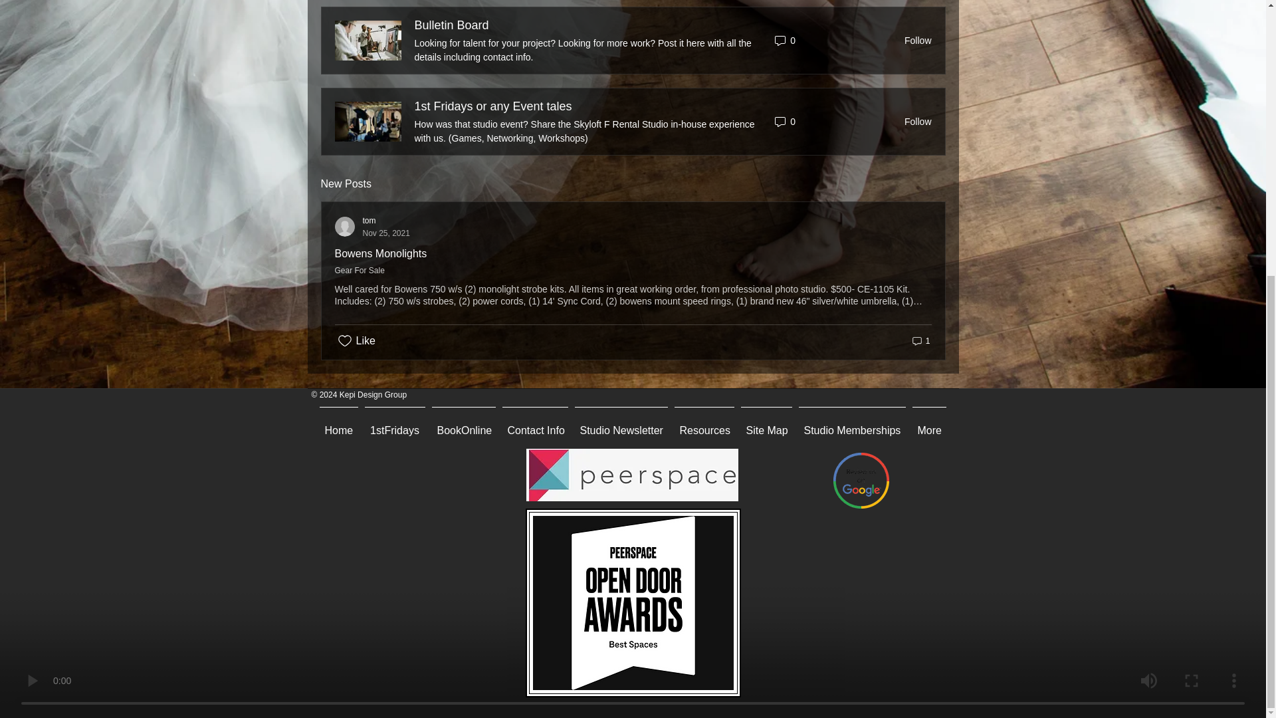 This screenshot has height=718, width=1276. Describe the element at coordinates (381, 253) in the screenshot. I see `Follow` at that location.